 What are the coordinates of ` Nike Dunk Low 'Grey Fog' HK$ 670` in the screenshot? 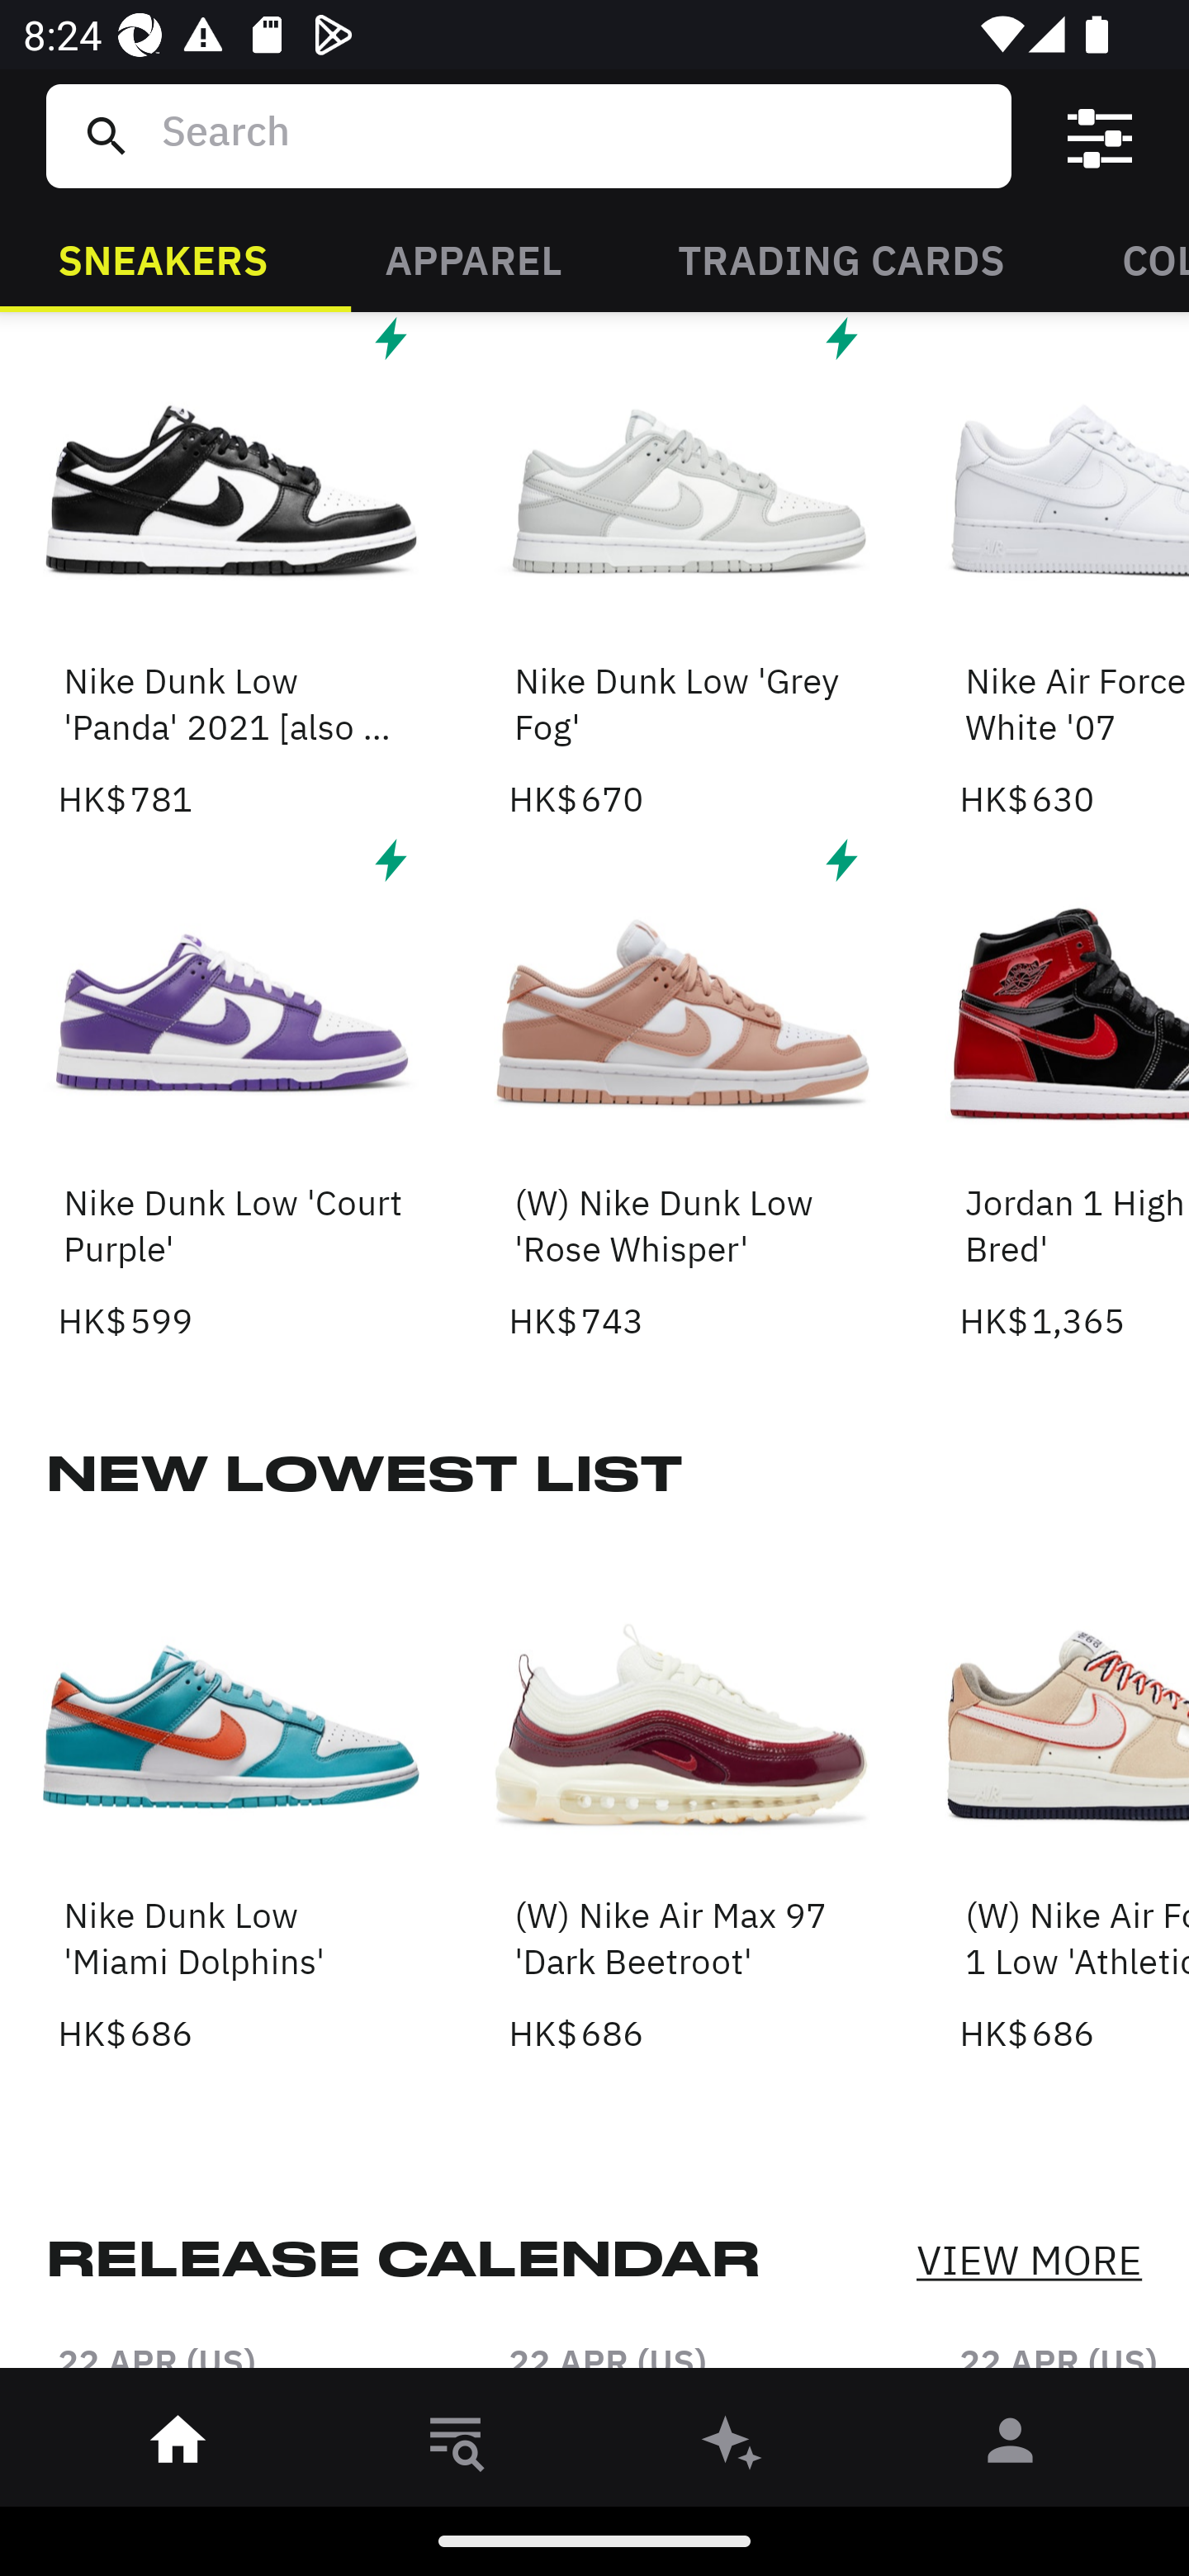 It's located at (682, 569).